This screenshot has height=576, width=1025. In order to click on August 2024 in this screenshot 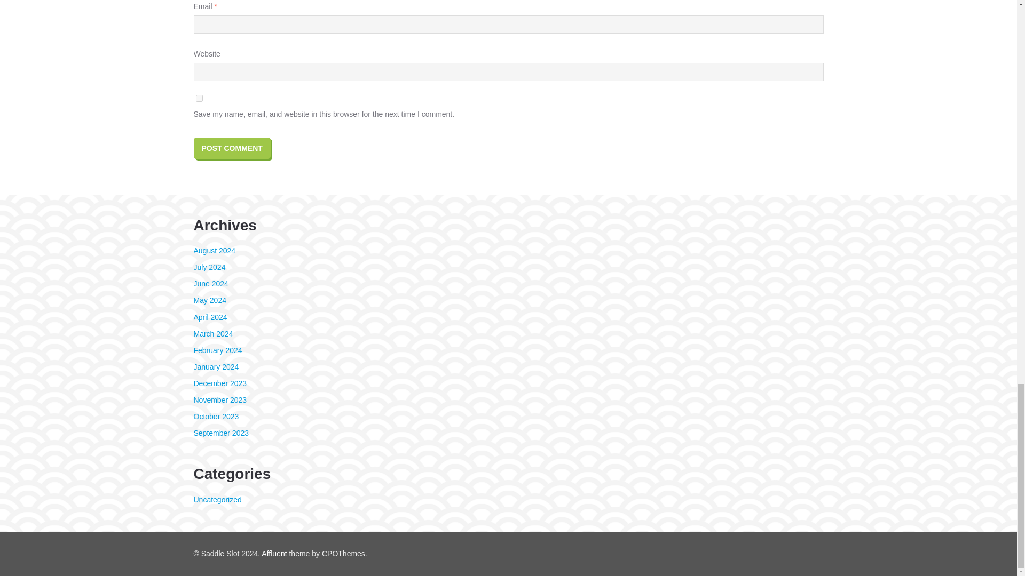, I will do `click(215, 251)`.